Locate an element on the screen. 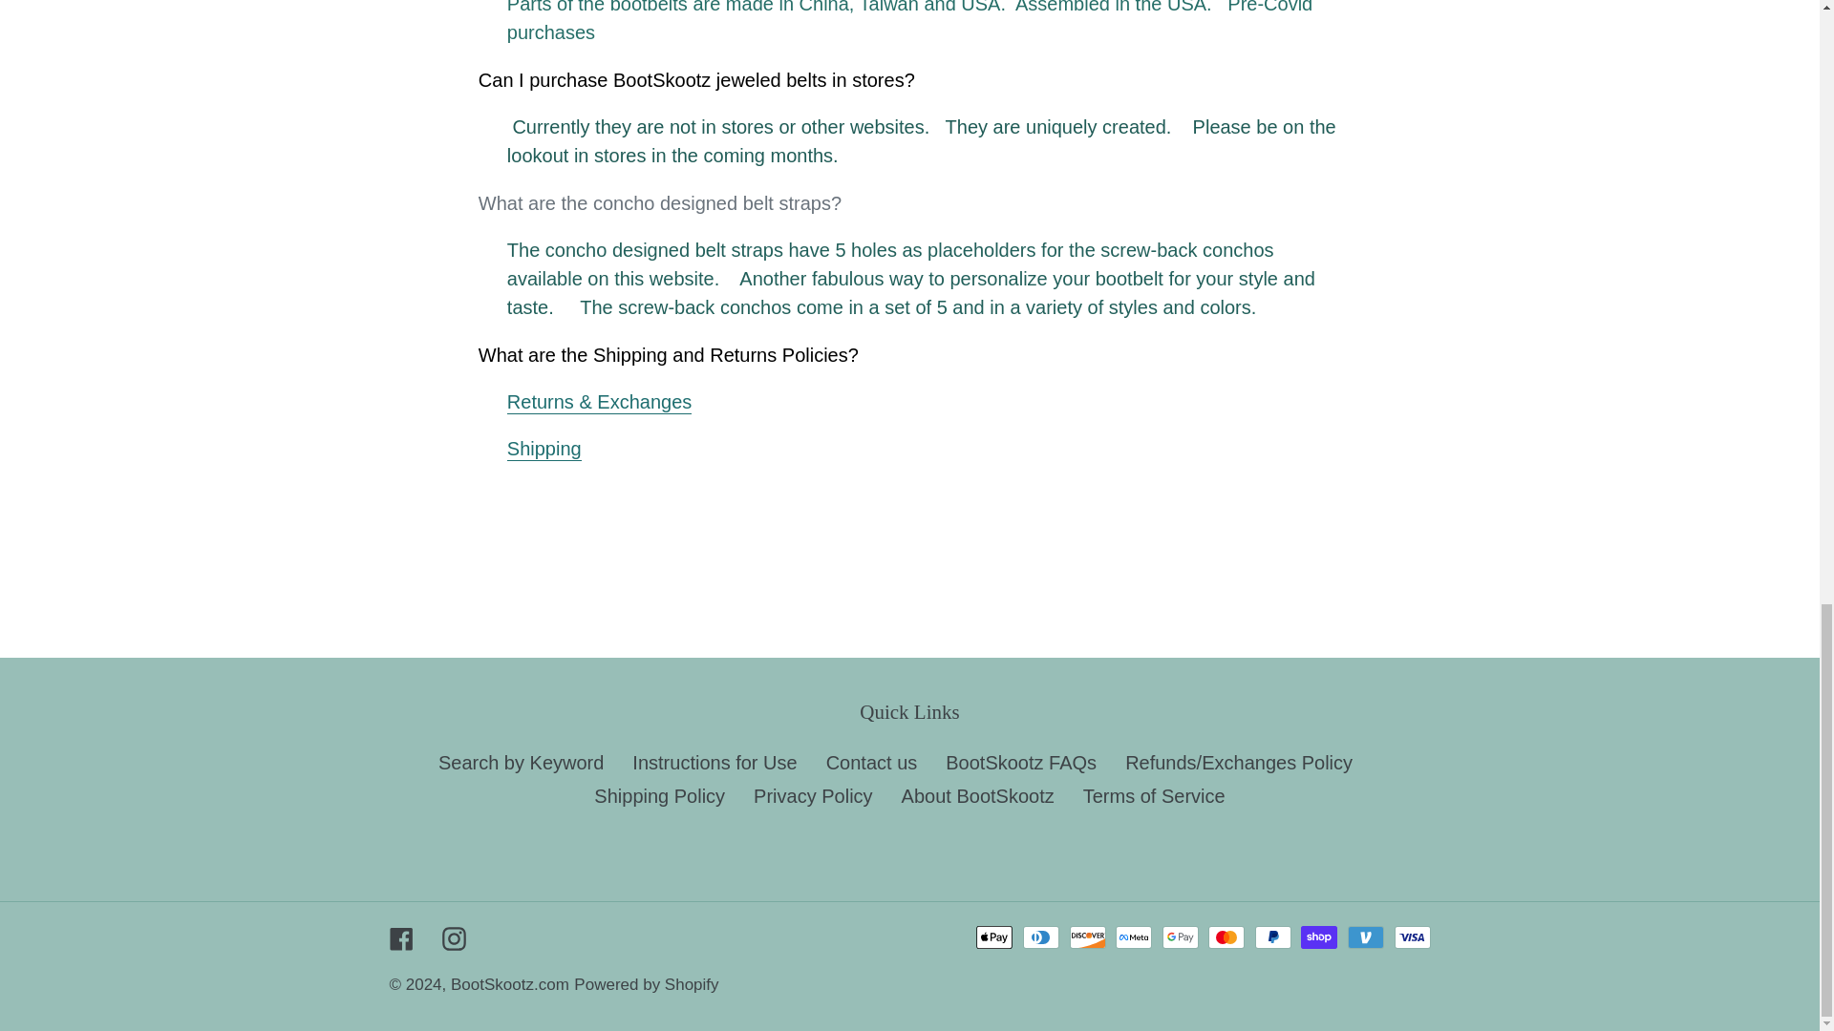  Search by Keyword is located at coordinates (520, 763).